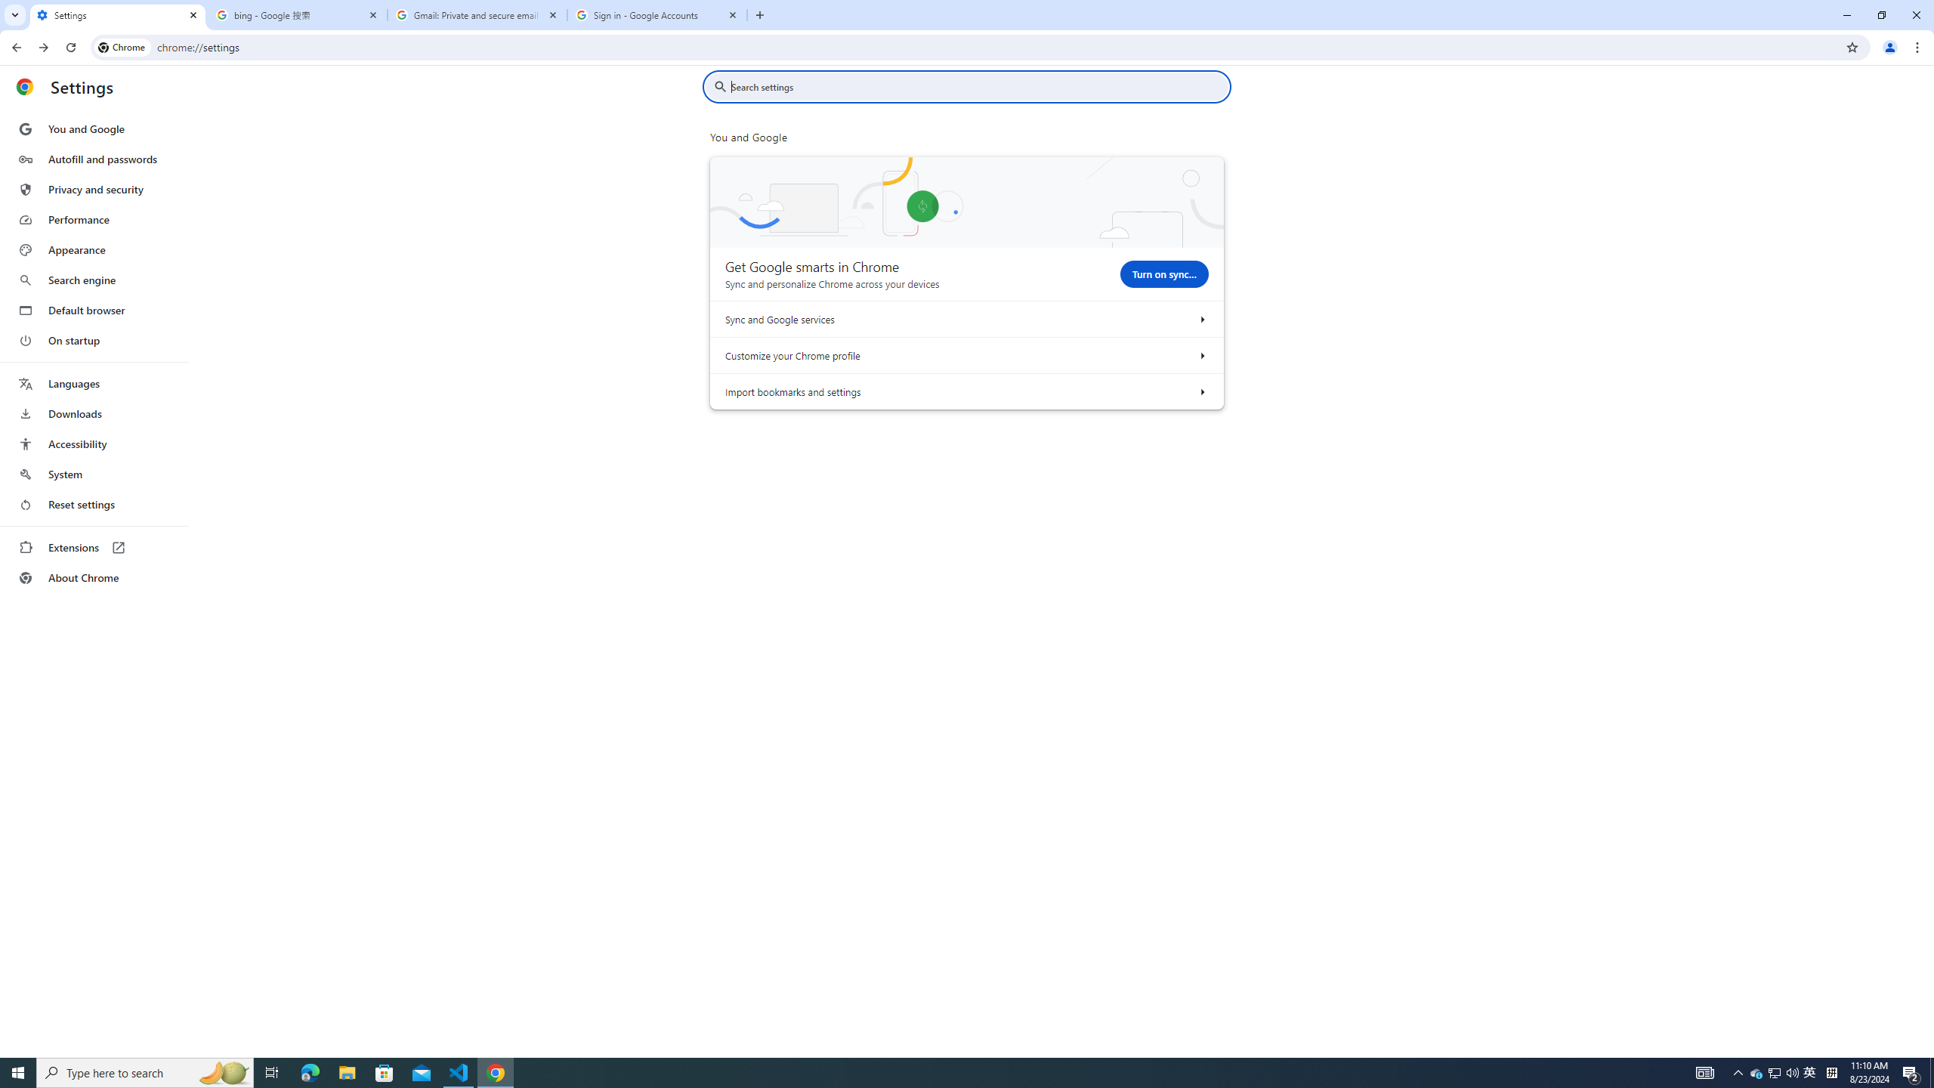 Image resolution: width=1934 pixels, height=1088 pixels. I want to click on On startup, so click(94, 340).